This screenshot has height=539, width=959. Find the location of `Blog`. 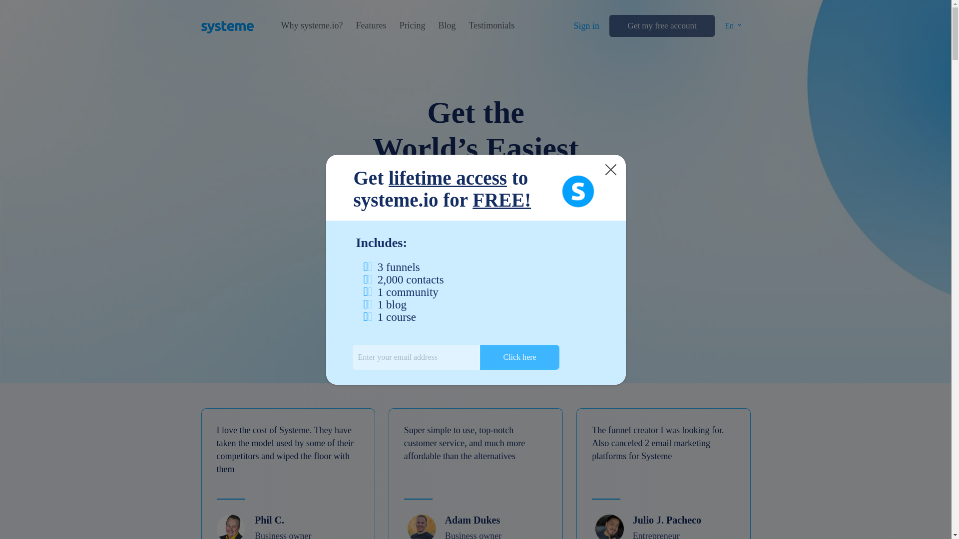

Blog is located at coordinates (447, 25).